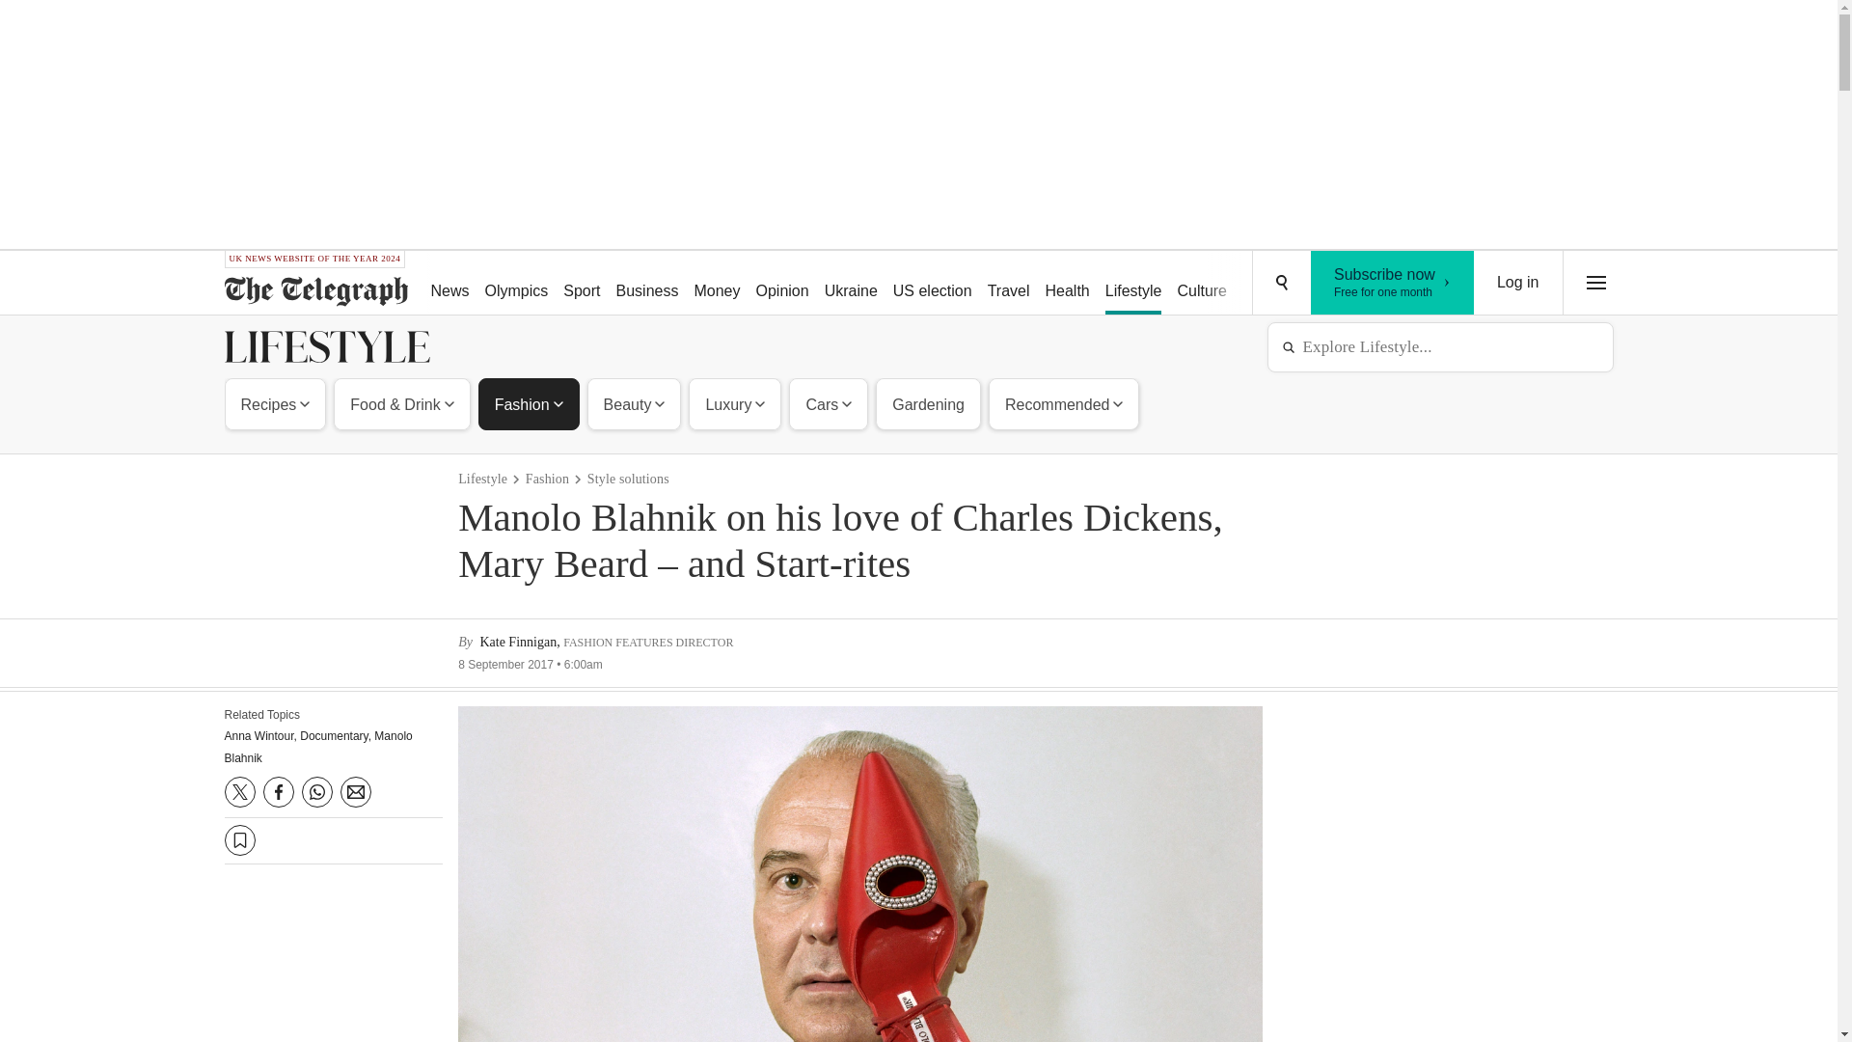  Describe the element at coordinates (648, 284) in the screenshot. I see `Travel` at that location.